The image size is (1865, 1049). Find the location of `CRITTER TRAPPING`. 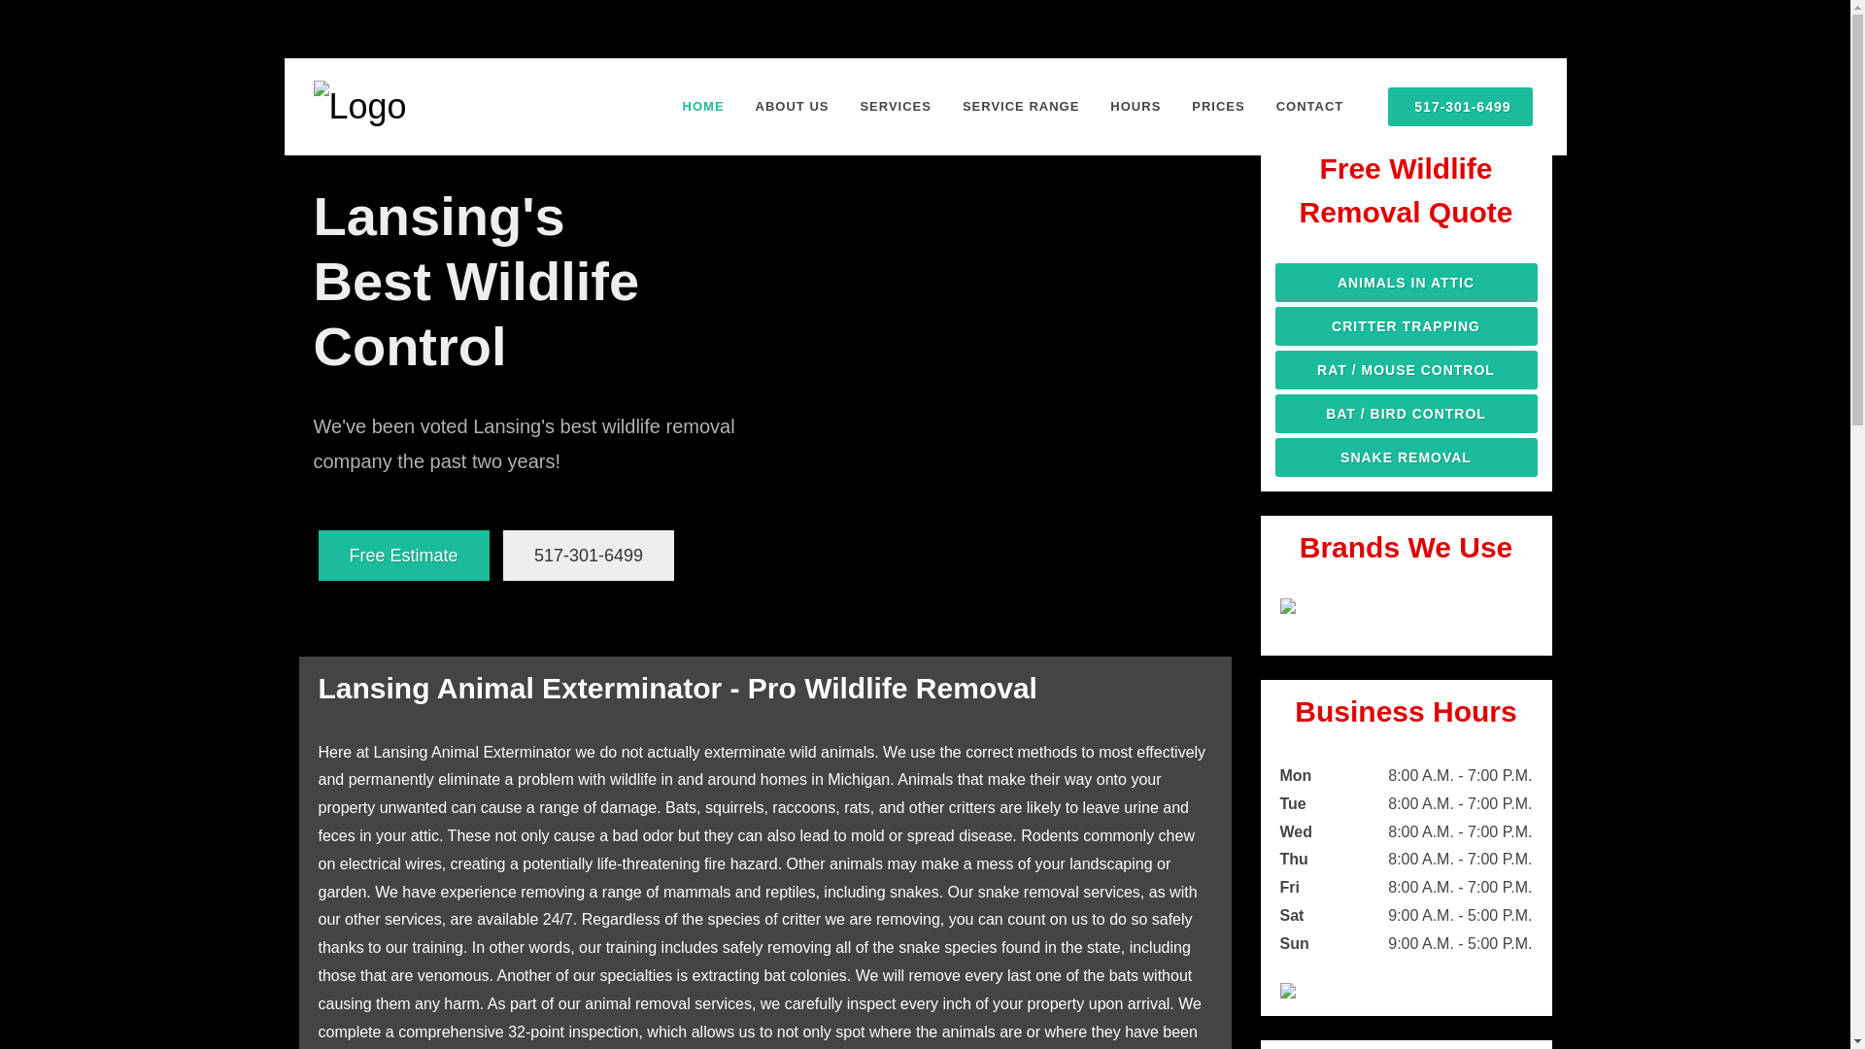

CRITTER TRAPPING is located at coordinates (1405, 326).